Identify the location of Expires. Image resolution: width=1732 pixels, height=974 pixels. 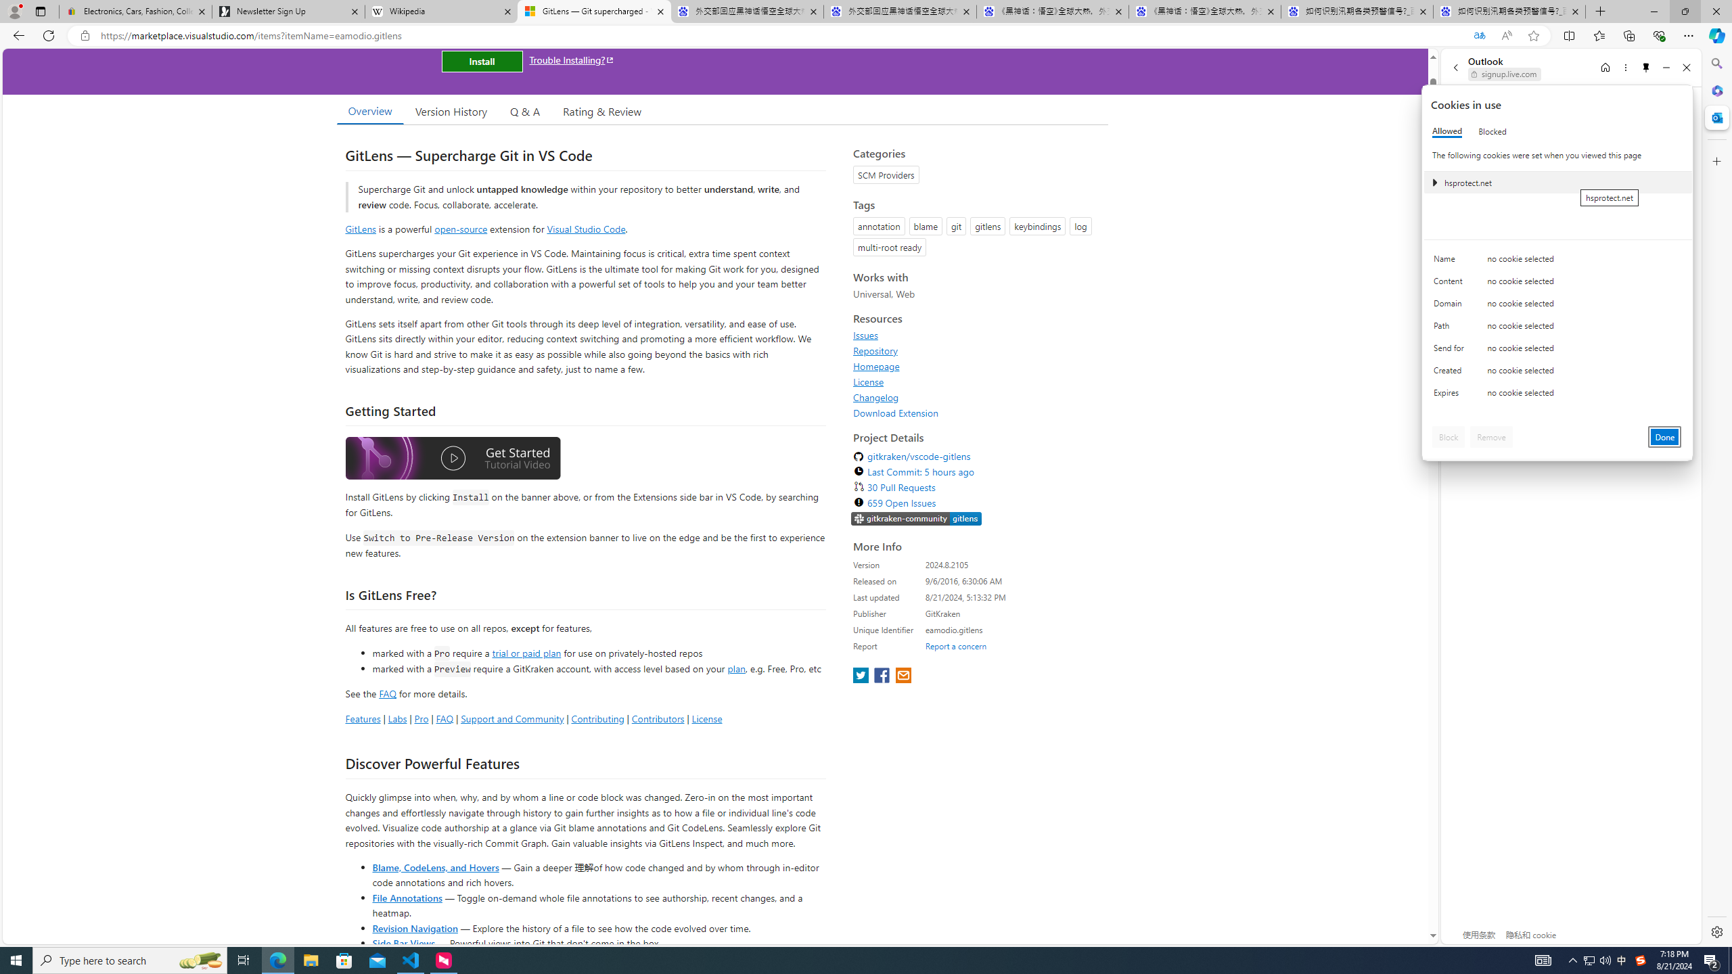
(1451, 396).